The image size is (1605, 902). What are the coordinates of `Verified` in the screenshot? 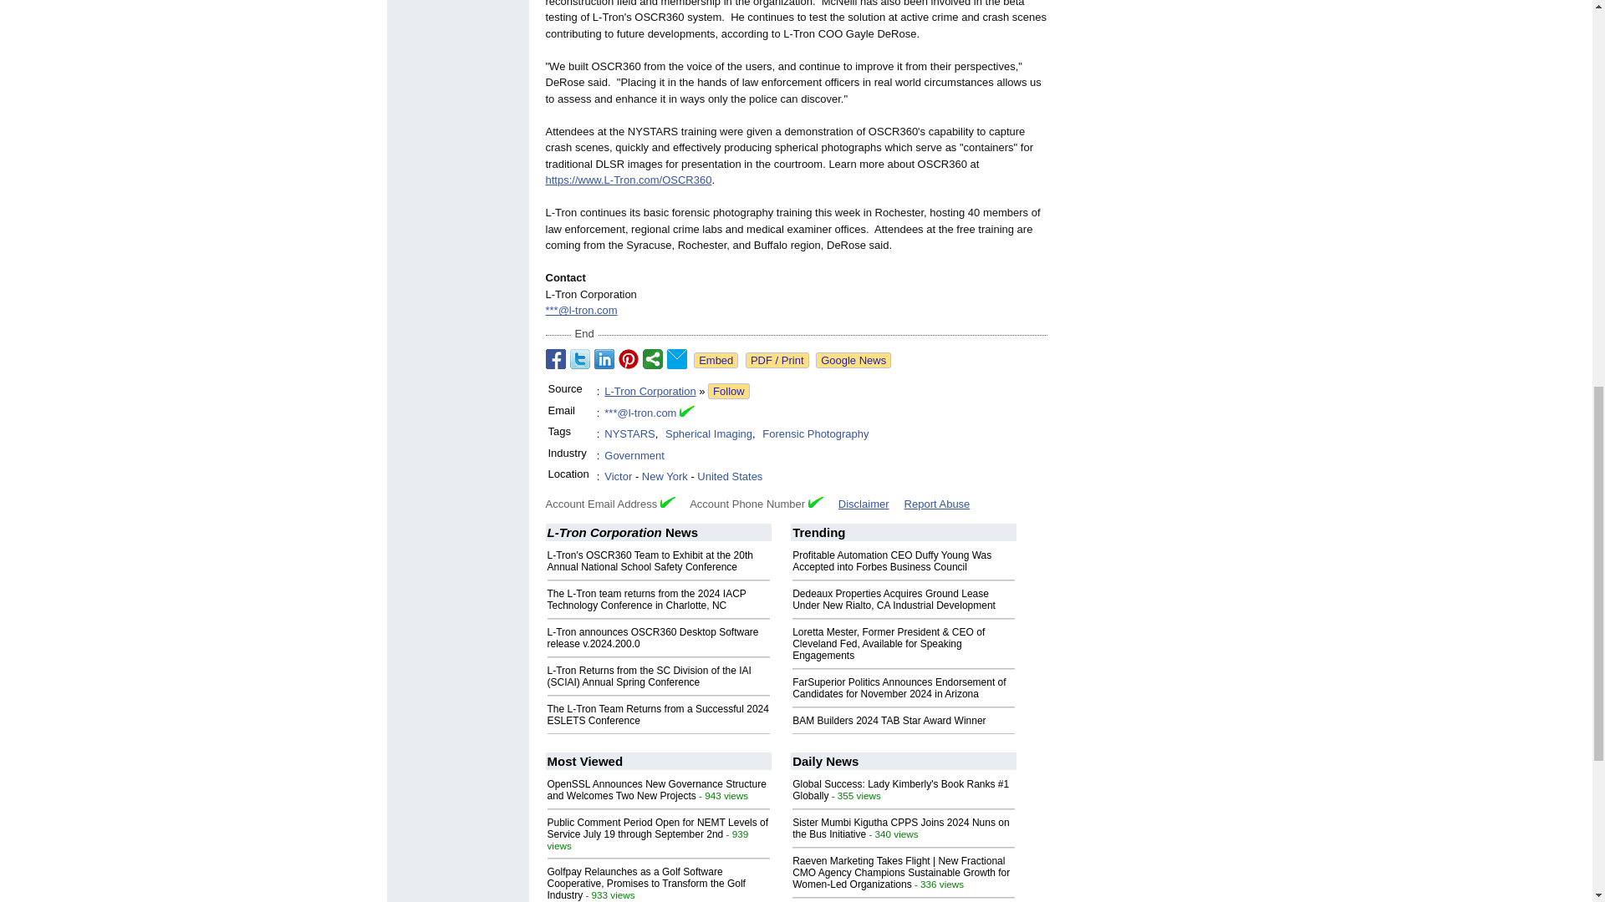 It's located at (667, 503).